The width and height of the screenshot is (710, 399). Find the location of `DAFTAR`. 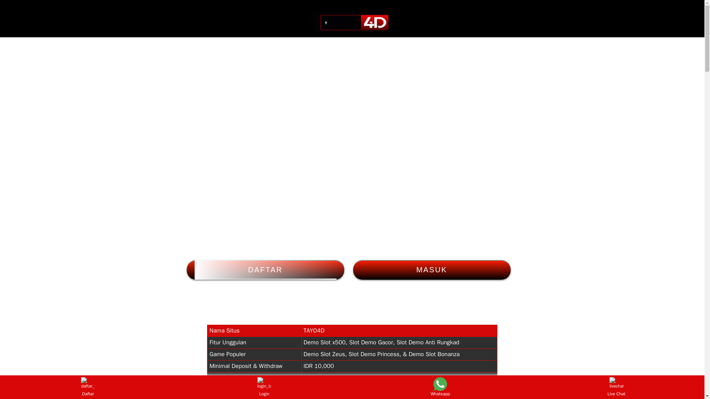

DAFTAR is located at coordinates (265, 270).